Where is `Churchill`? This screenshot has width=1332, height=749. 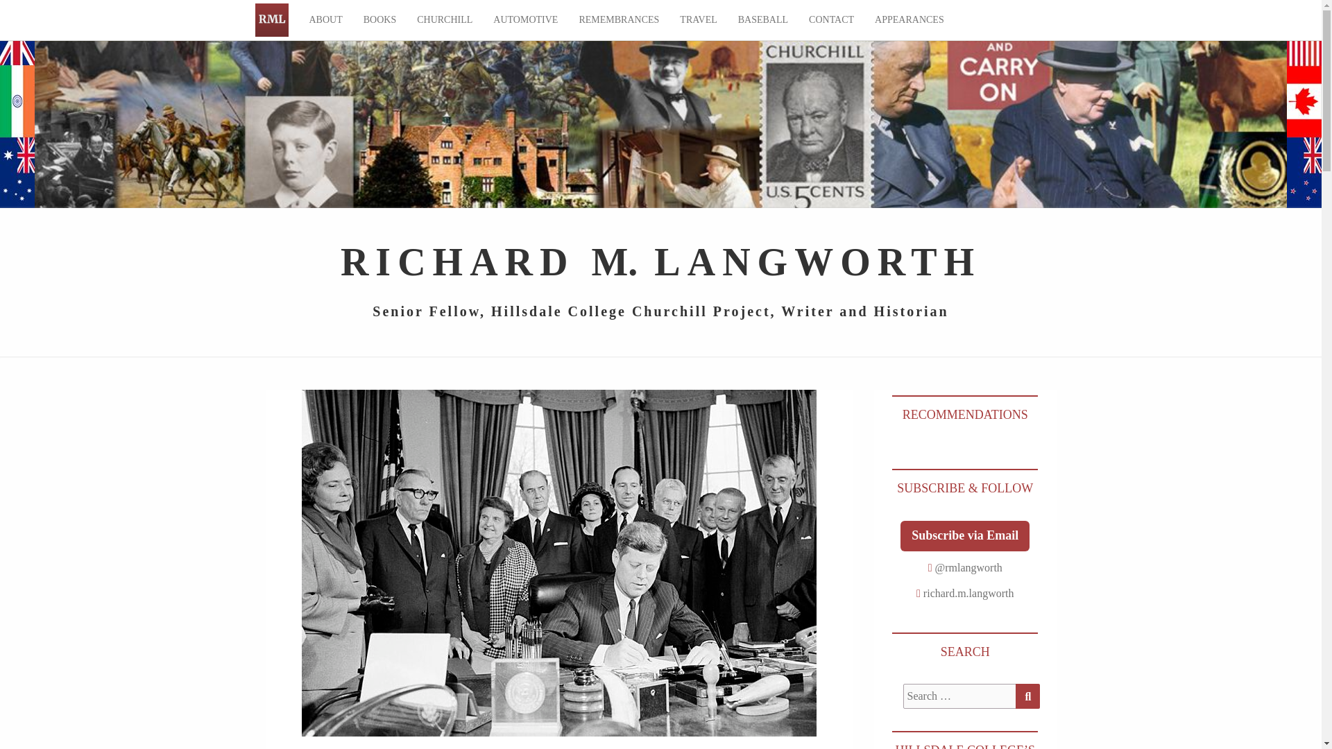 Churchill is located at coordinates (444, 20).